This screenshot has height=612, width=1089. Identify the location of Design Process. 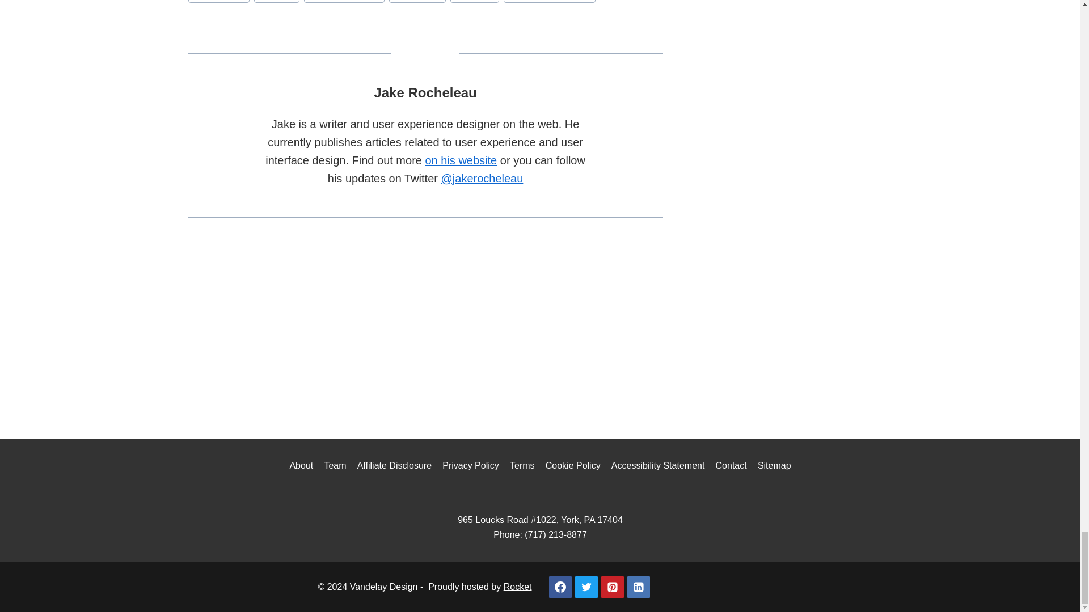
(344, 1).